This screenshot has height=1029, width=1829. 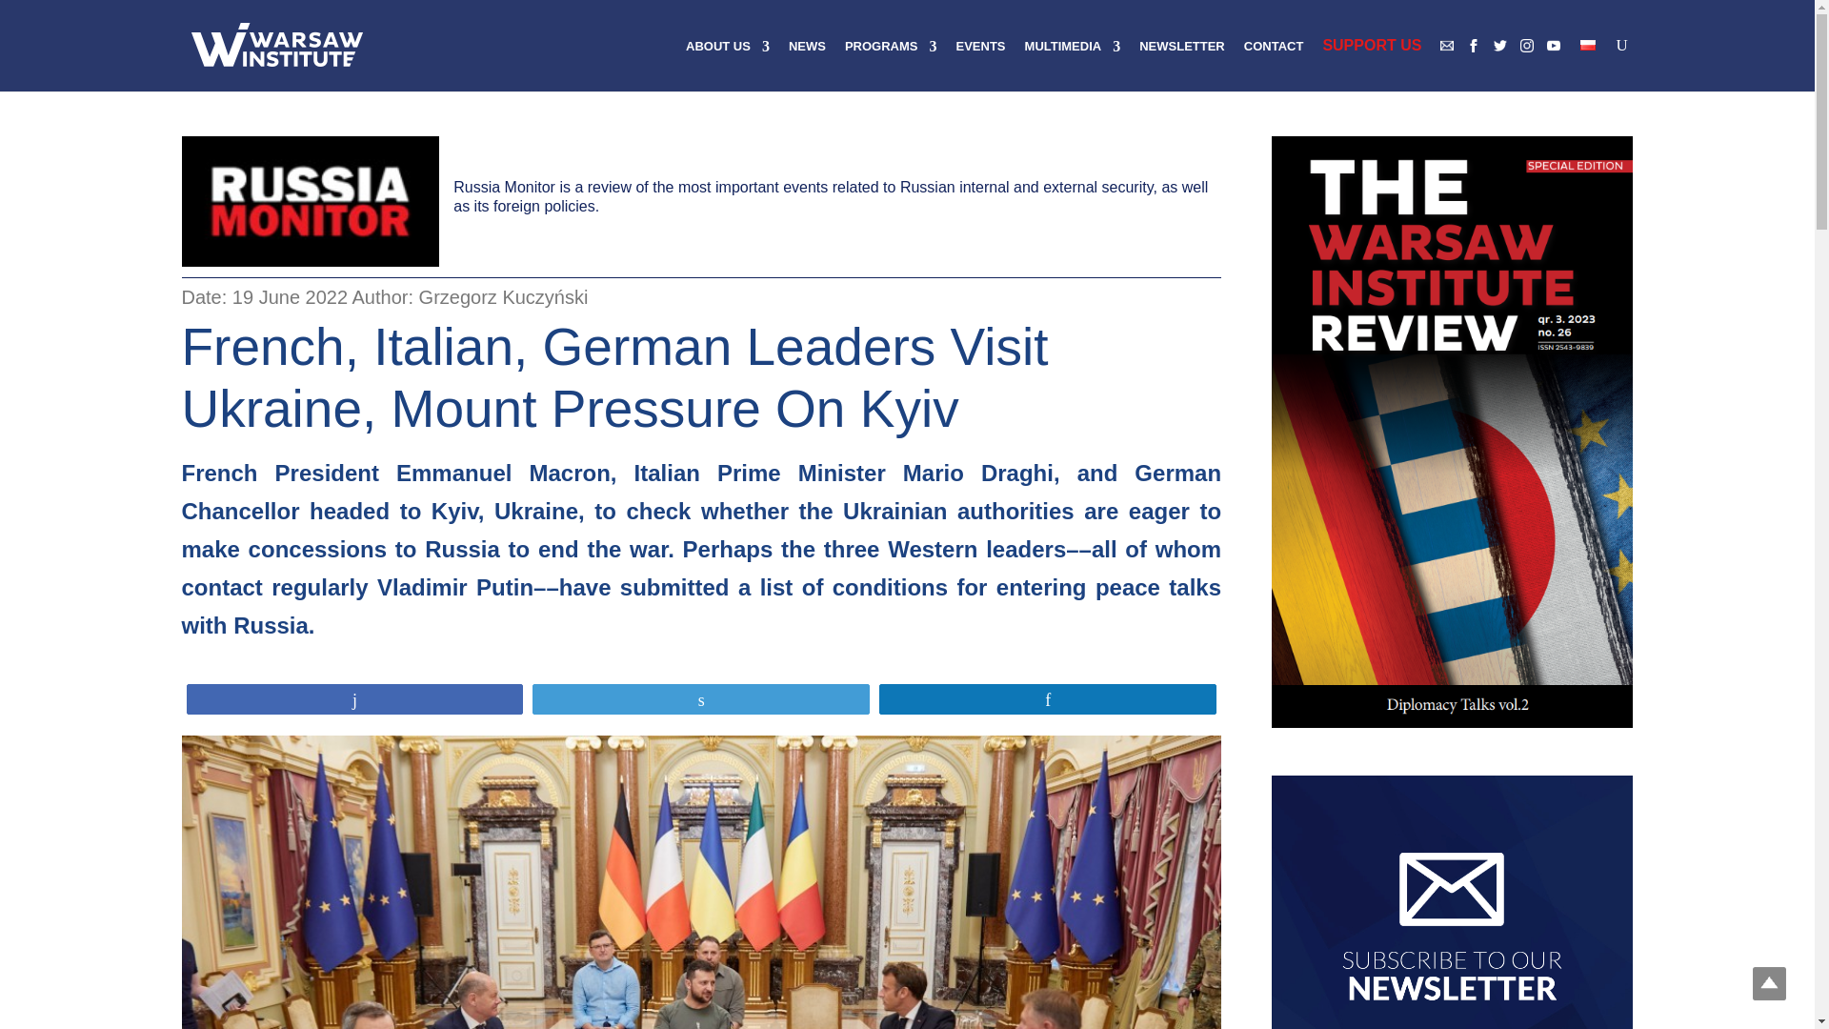 I want to click on CONTACT, so click(x=1273, y=65).